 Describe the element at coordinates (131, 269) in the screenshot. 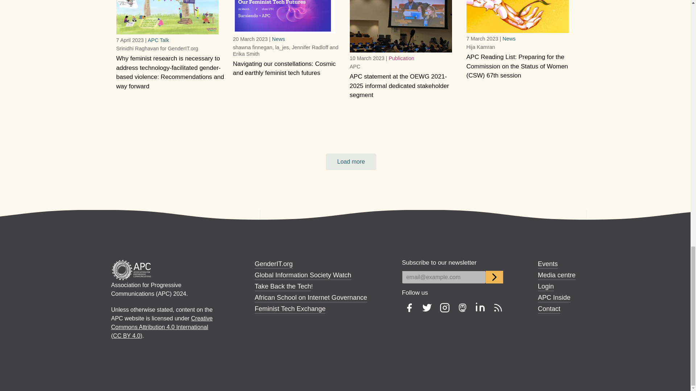

I see `Homepage` at that location.